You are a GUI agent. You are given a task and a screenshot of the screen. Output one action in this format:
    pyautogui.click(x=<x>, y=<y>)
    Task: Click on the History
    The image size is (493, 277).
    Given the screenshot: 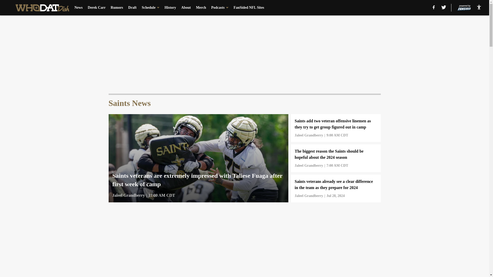 What is the action you would take?
    pyautogui.click(x=170, y=8)
    